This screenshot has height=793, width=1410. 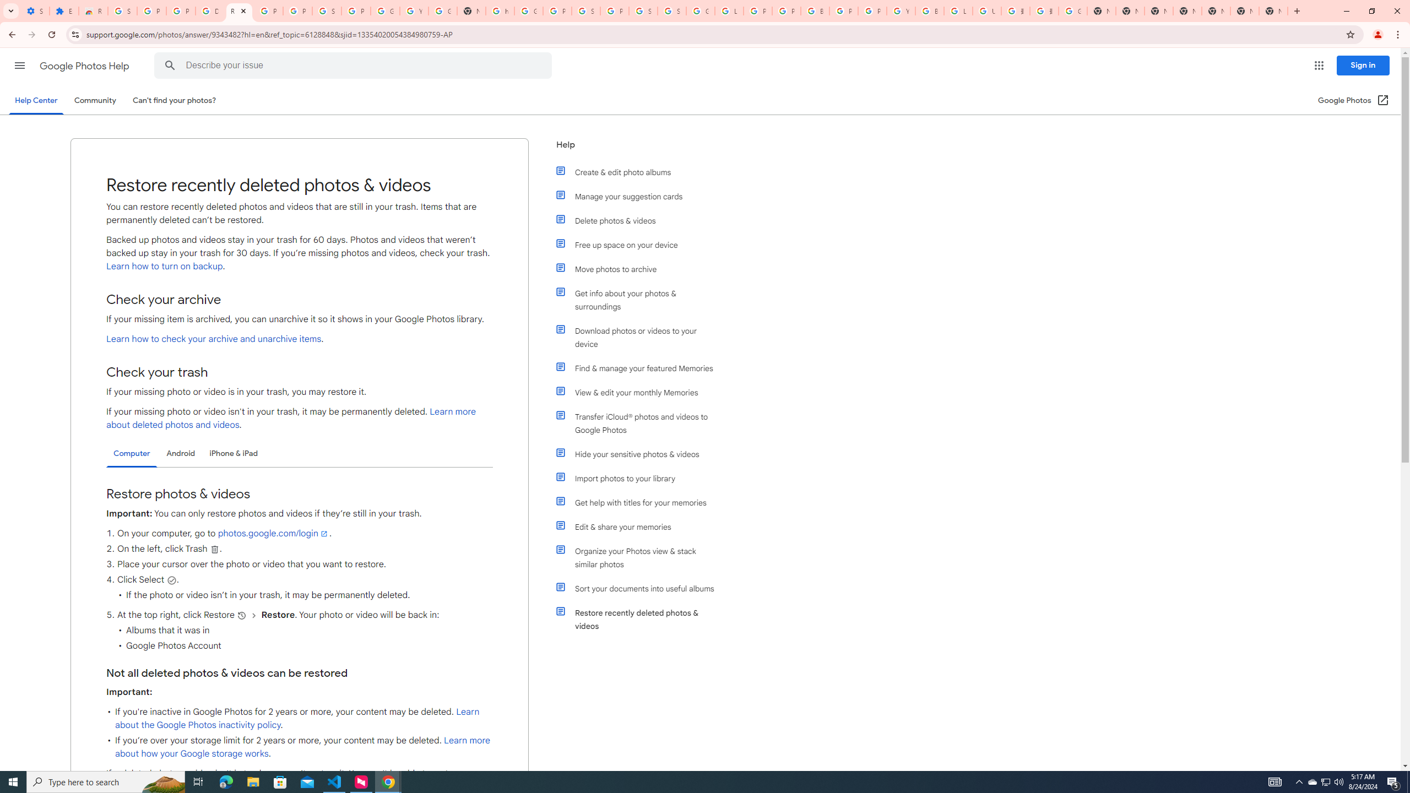 I want to click on New Tab, so click(x=1273, y=11).